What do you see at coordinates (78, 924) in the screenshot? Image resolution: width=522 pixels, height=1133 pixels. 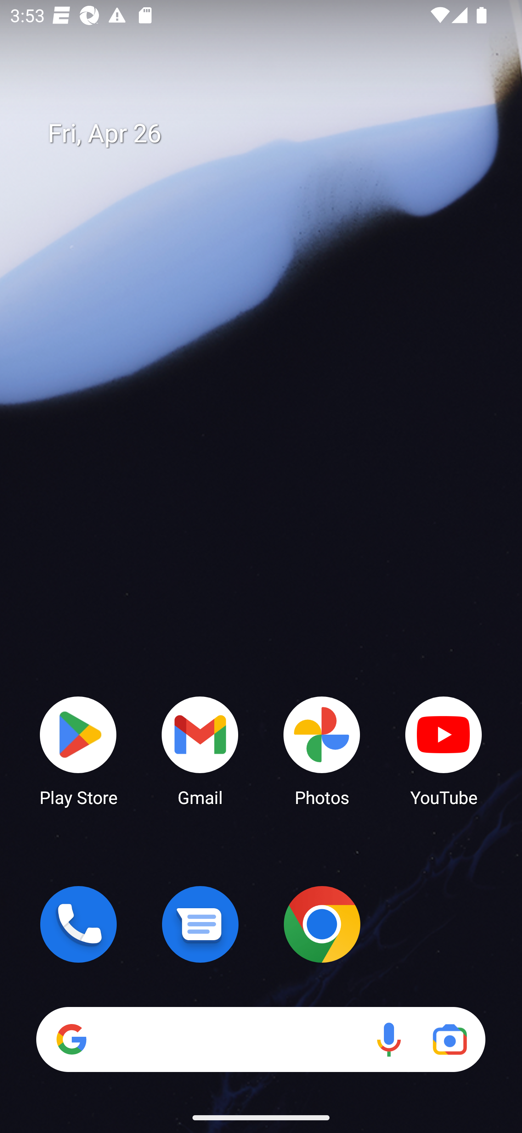 I see `Phone` at bounding box center [78, 924].